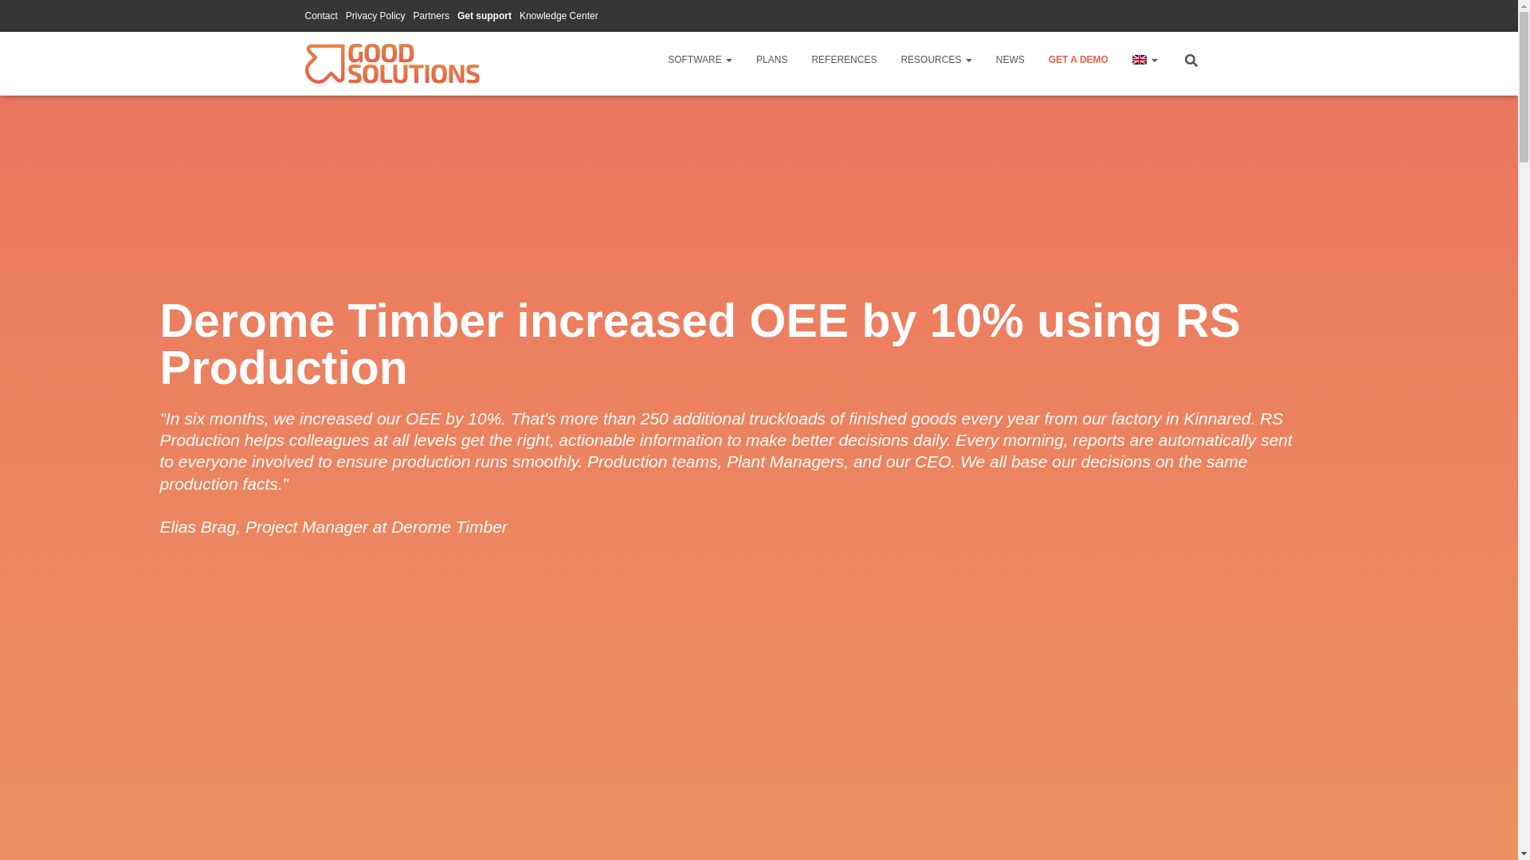 The image size is (1530, 860). Describe the element at coordinates (700, 59) in the screenshot. I see `SOFTWARE` at that location.